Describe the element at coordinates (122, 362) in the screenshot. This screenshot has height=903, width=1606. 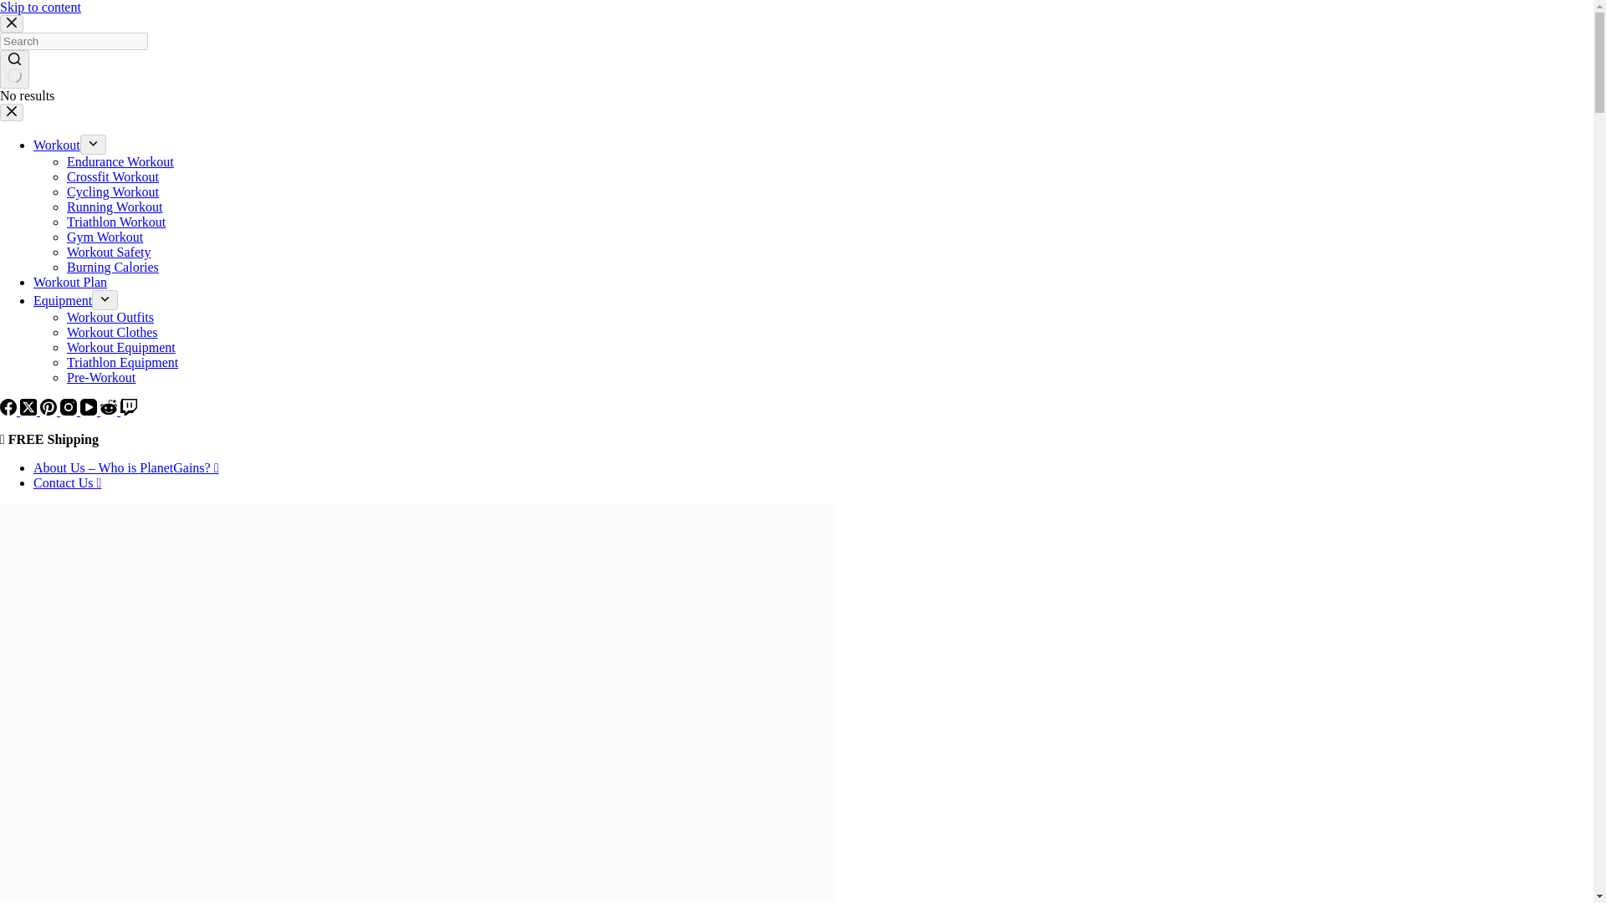
I see `Triathlon Equipment` at that location.